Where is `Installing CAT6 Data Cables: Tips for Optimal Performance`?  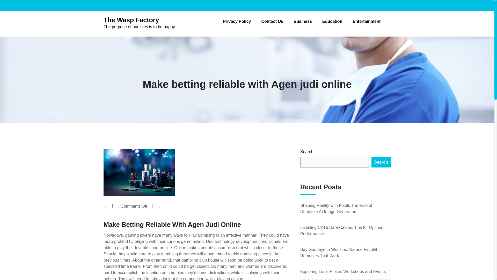 Installing CAT6 Data Cables: Tips for Optimal Performance is located at coordinates (381, 162).